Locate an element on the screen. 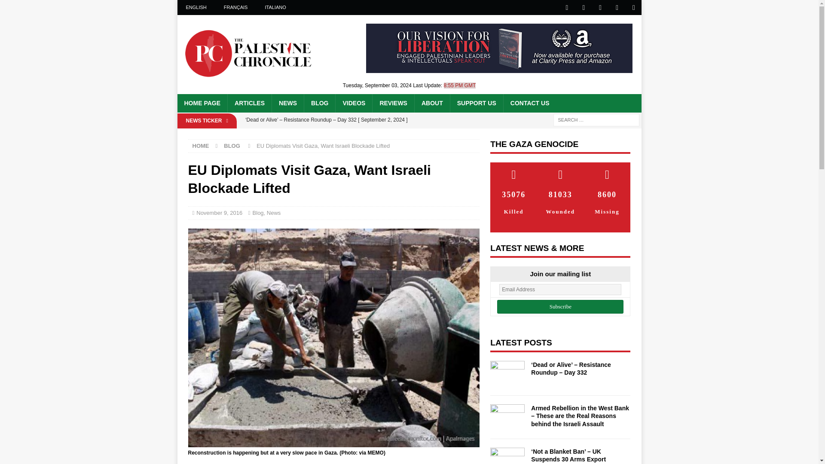 This screenshot has height=464, width=825. Search is located at coordinates (32, 7).